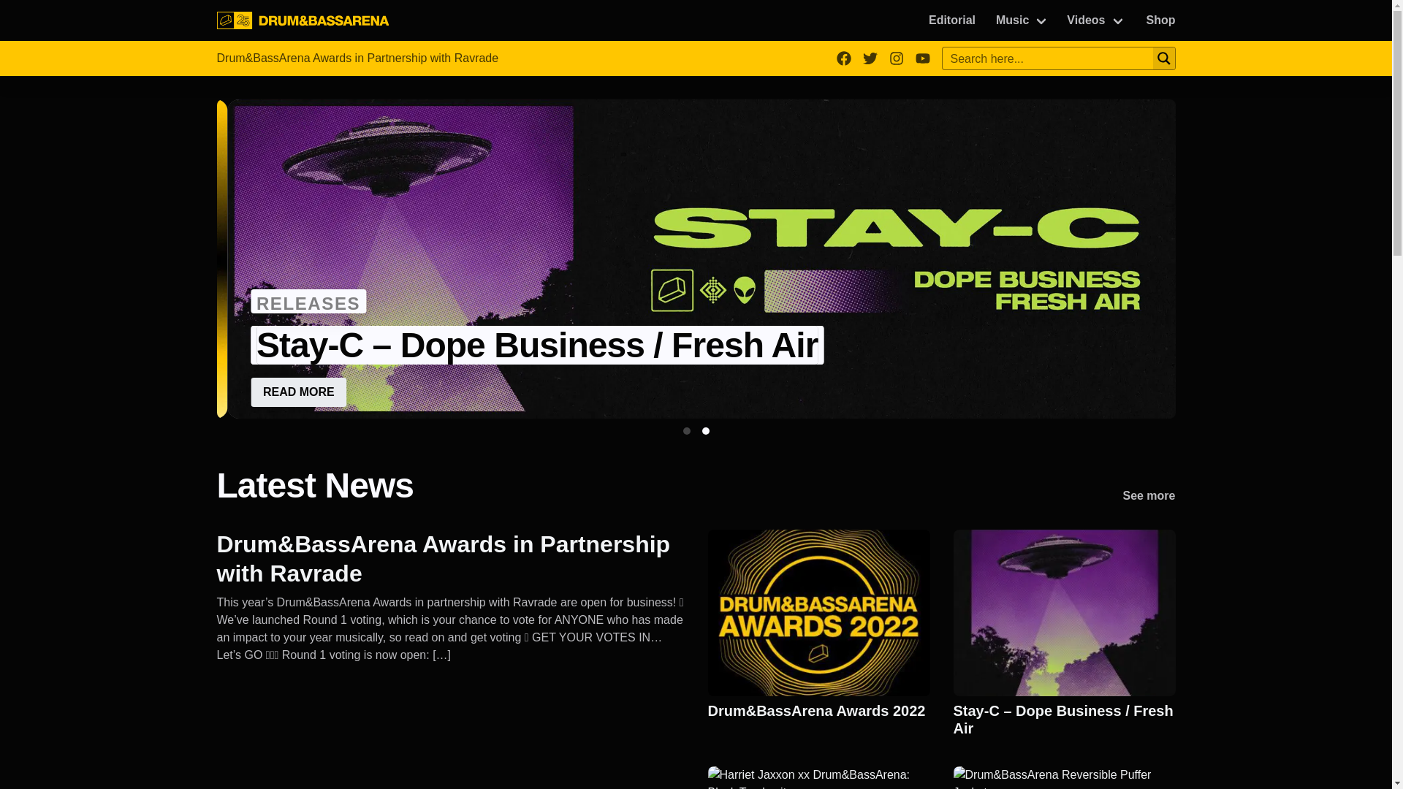  Describe the element at coordinates (308, 301) in the screenshot. I see `RELEASES` at that location.